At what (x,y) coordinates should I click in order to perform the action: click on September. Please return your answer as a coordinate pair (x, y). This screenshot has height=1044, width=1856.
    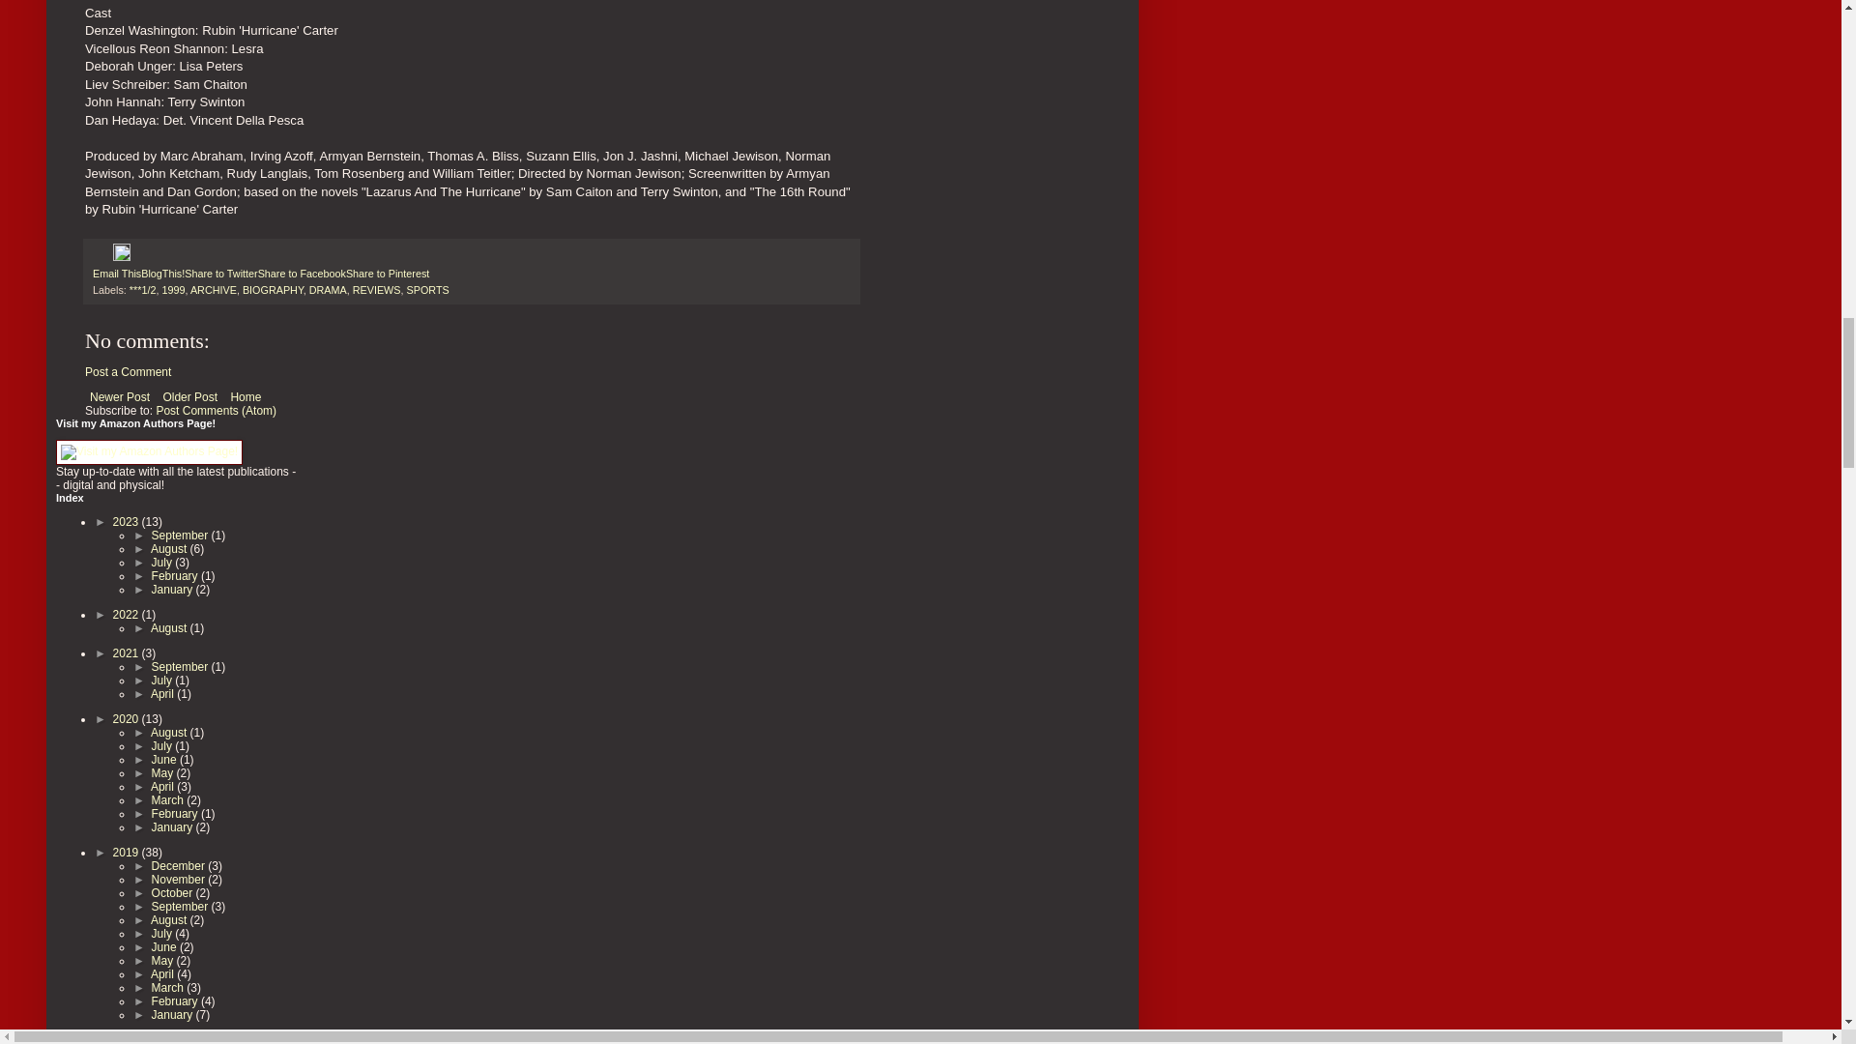
    Looking at the image, I should click on (182, 535).